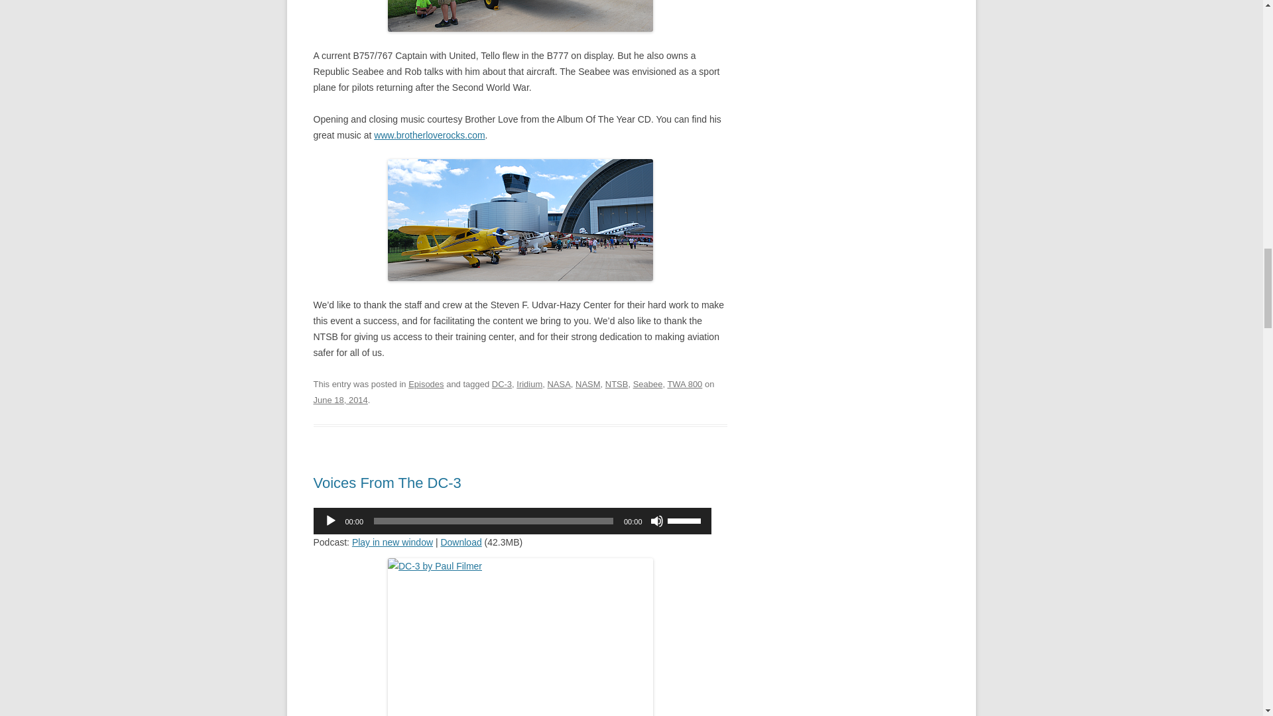 The image size is (1273, 716). What do you see at coordinates (529, 385) in the screenshot?
I see `Iridium` at bounding box center [529, 385].